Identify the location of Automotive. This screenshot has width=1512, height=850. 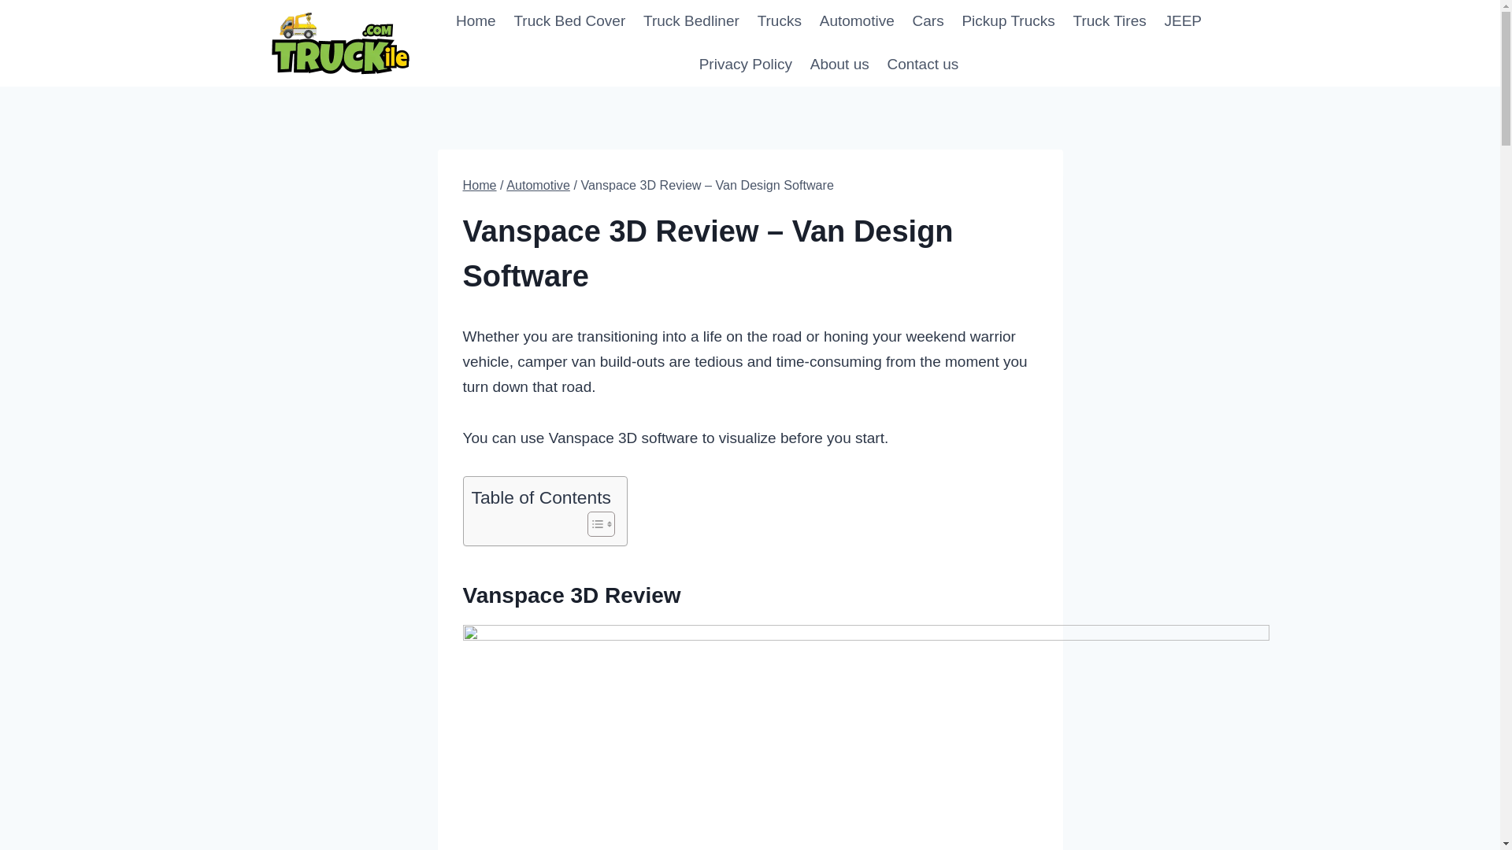
(857, 22).